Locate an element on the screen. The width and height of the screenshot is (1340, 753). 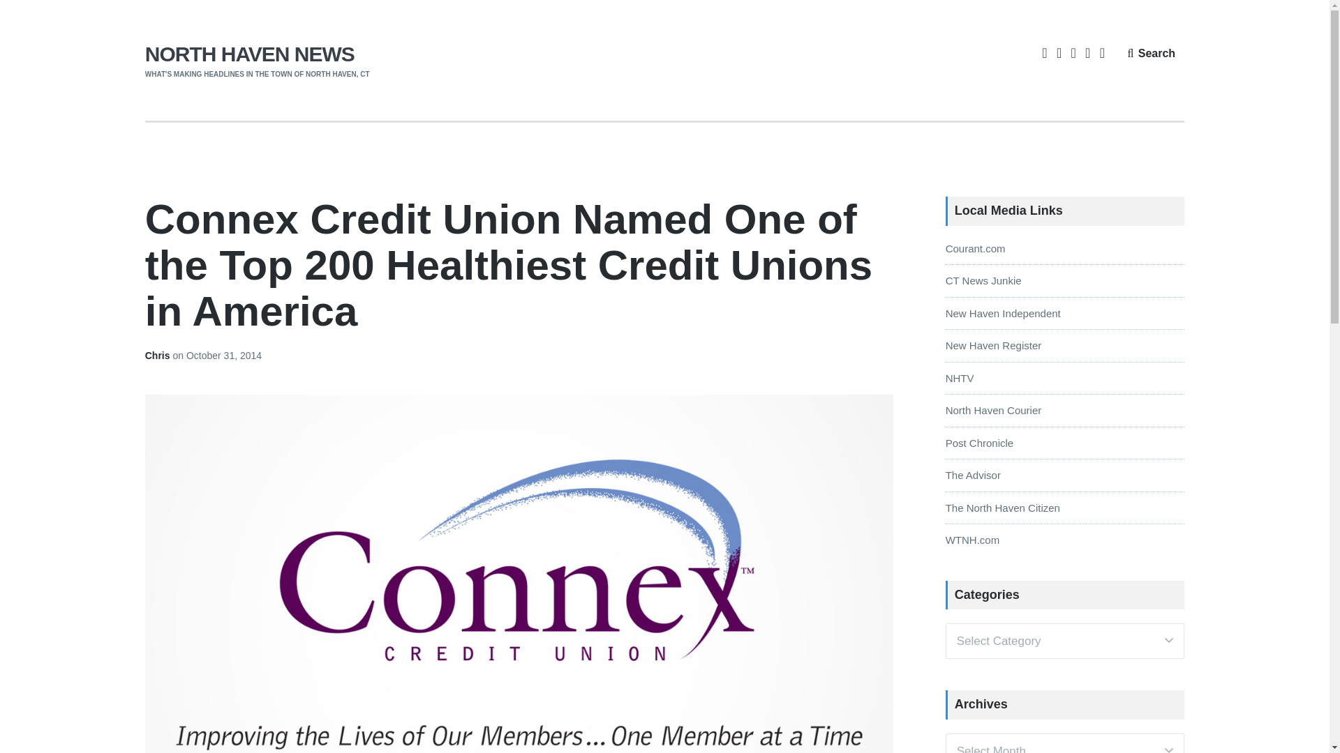
NORTH HAVEN NEWS is located at coordinates (250, 53).